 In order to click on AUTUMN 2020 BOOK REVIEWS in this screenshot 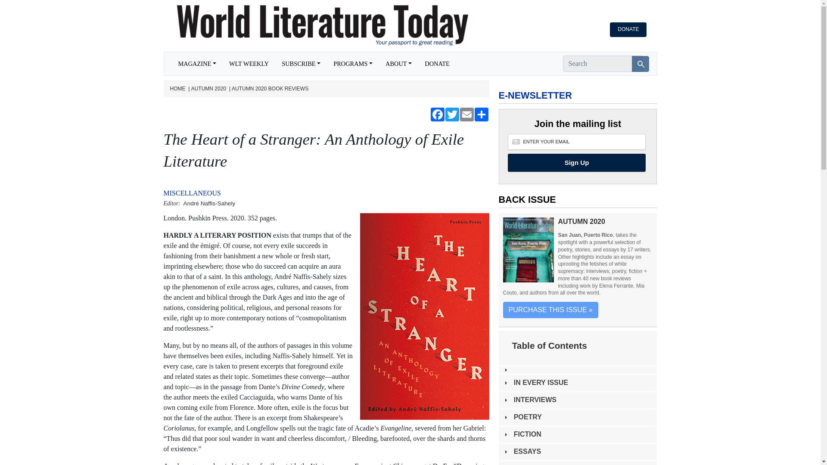, I will do `click(270, 89)`.